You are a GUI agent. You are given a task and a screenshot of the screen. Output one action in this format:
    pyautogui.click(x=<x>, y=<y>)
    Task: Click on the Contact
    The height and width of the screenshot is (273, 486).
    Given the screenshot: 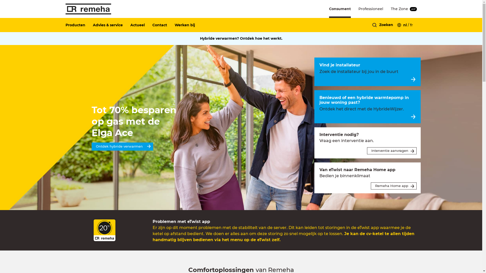 What is the action you would take?
    pyautogui.click(x=164, y=25)
    